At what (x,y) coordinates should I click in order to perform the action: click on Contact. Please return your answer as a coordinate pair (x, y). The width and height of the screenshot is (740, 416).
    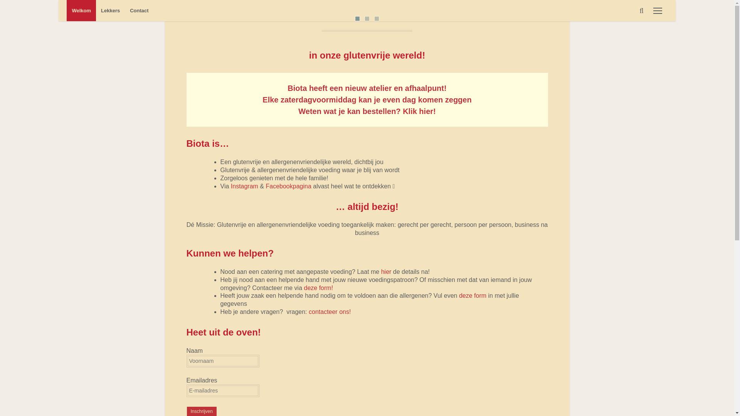
    Looking at the image, I should click on (139, 11).